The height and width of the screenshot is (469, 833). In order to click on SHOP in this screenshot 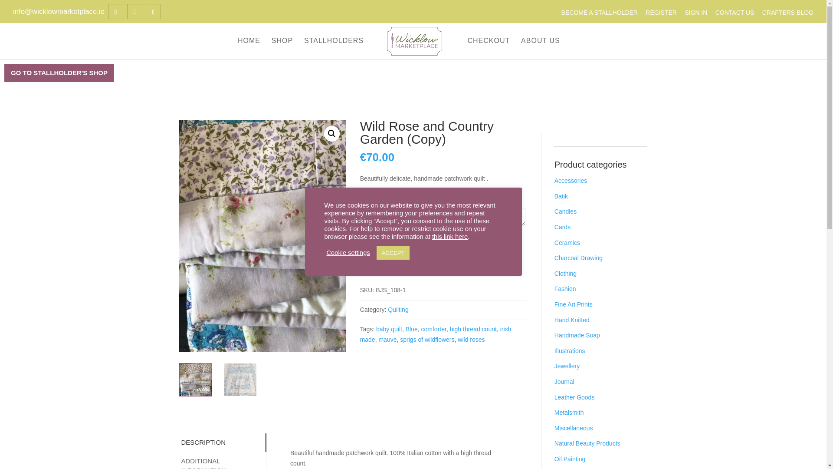, I will do `click(282, 48)`.